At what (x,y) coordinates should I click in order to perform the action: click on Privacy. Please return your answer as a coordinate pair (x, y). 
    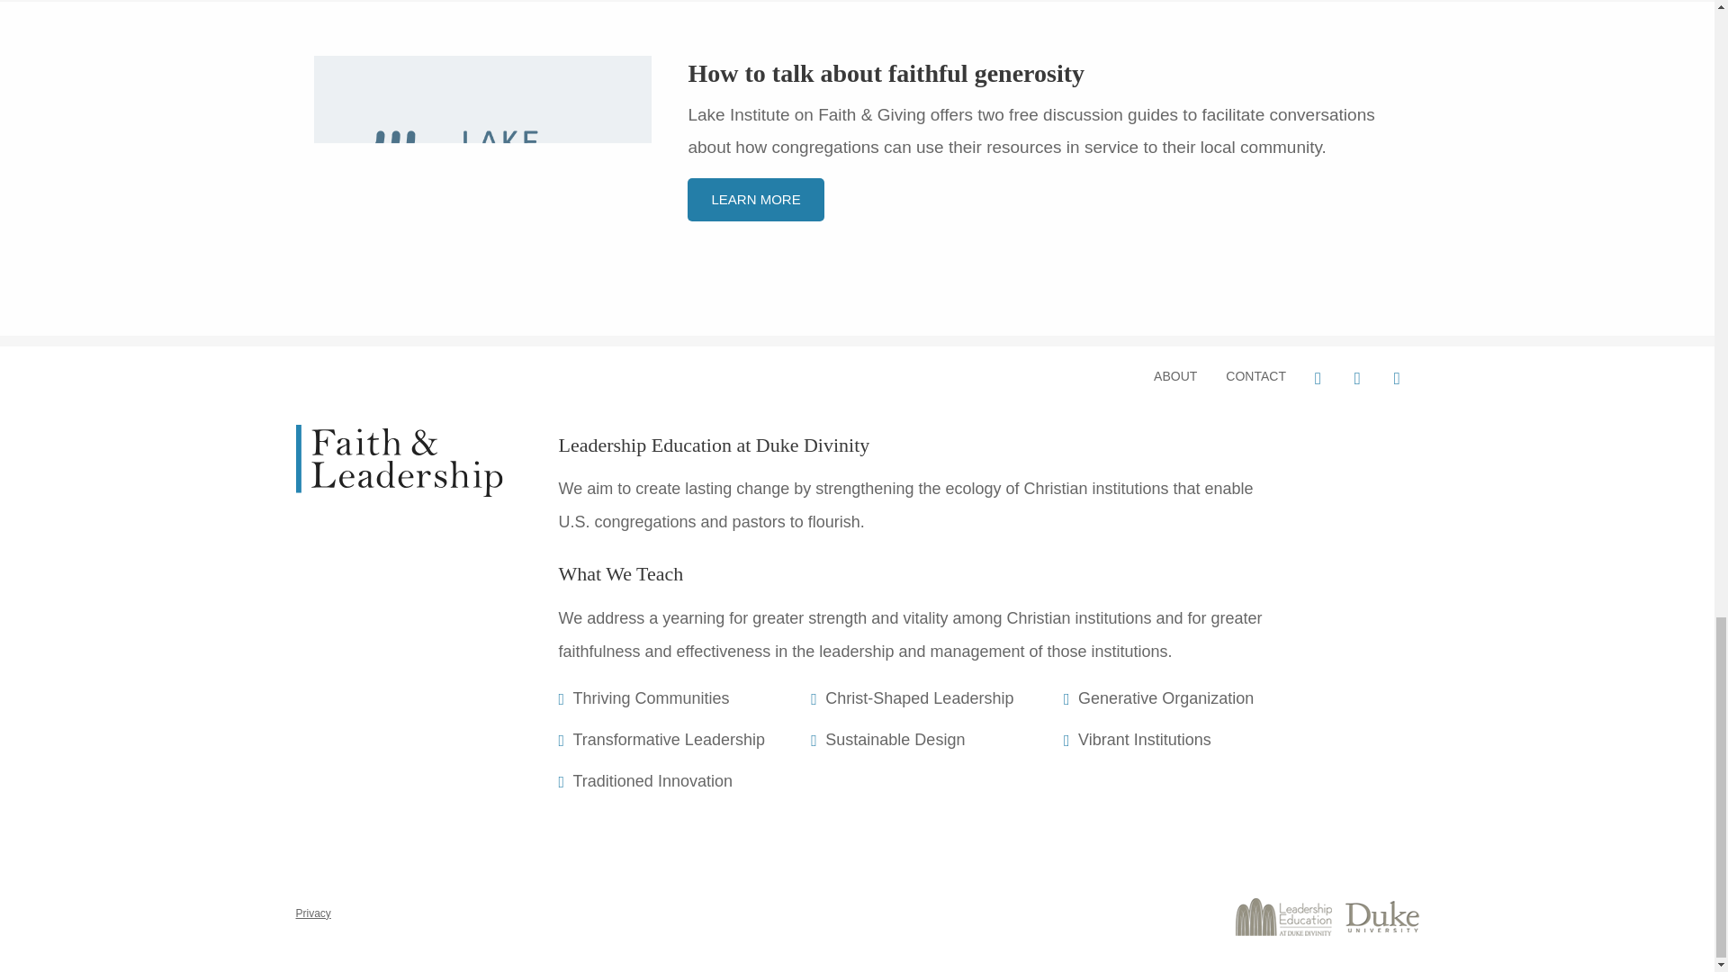
    Looking at the image, I should click on (319, 913).